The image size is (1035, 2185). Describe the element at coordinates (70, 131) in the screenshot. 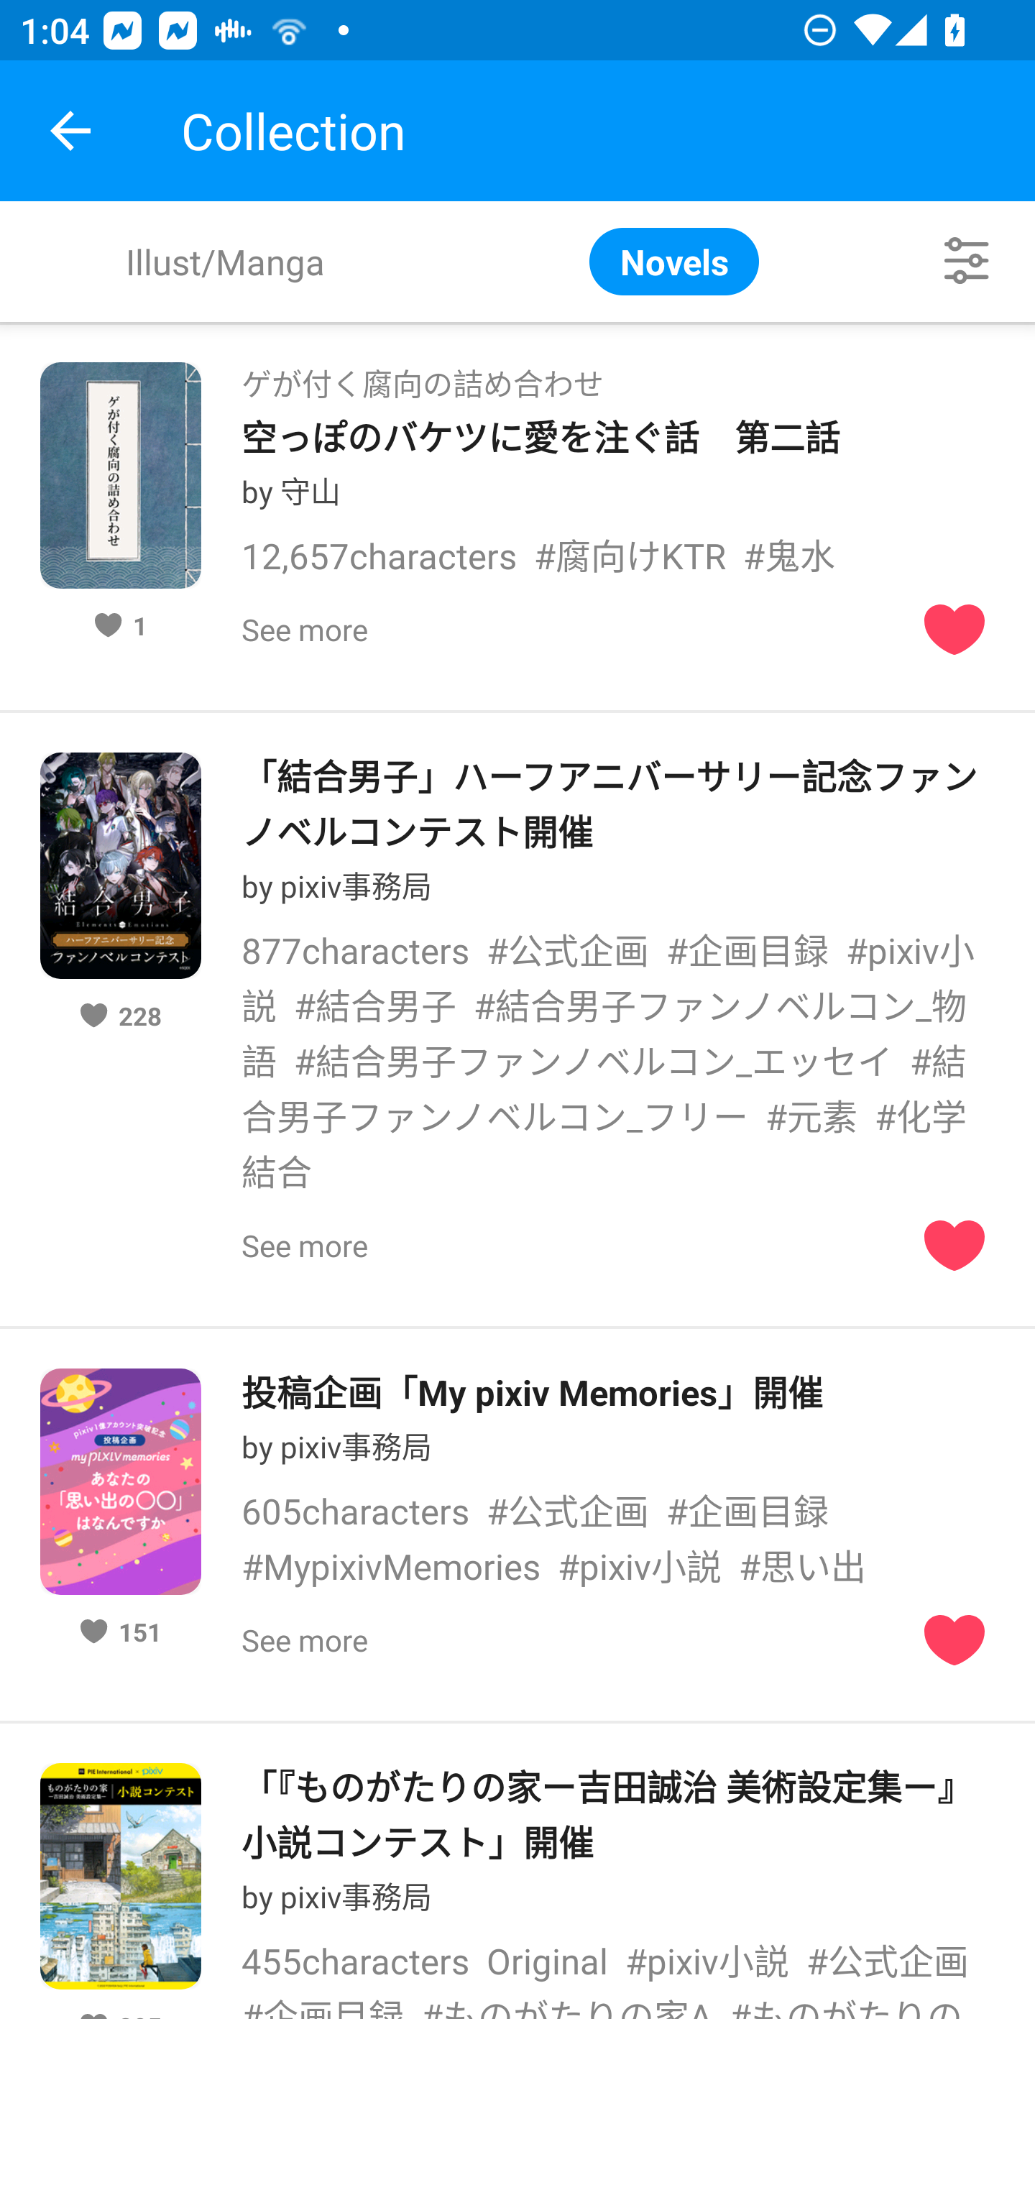

I see `Navigate up` at that location.